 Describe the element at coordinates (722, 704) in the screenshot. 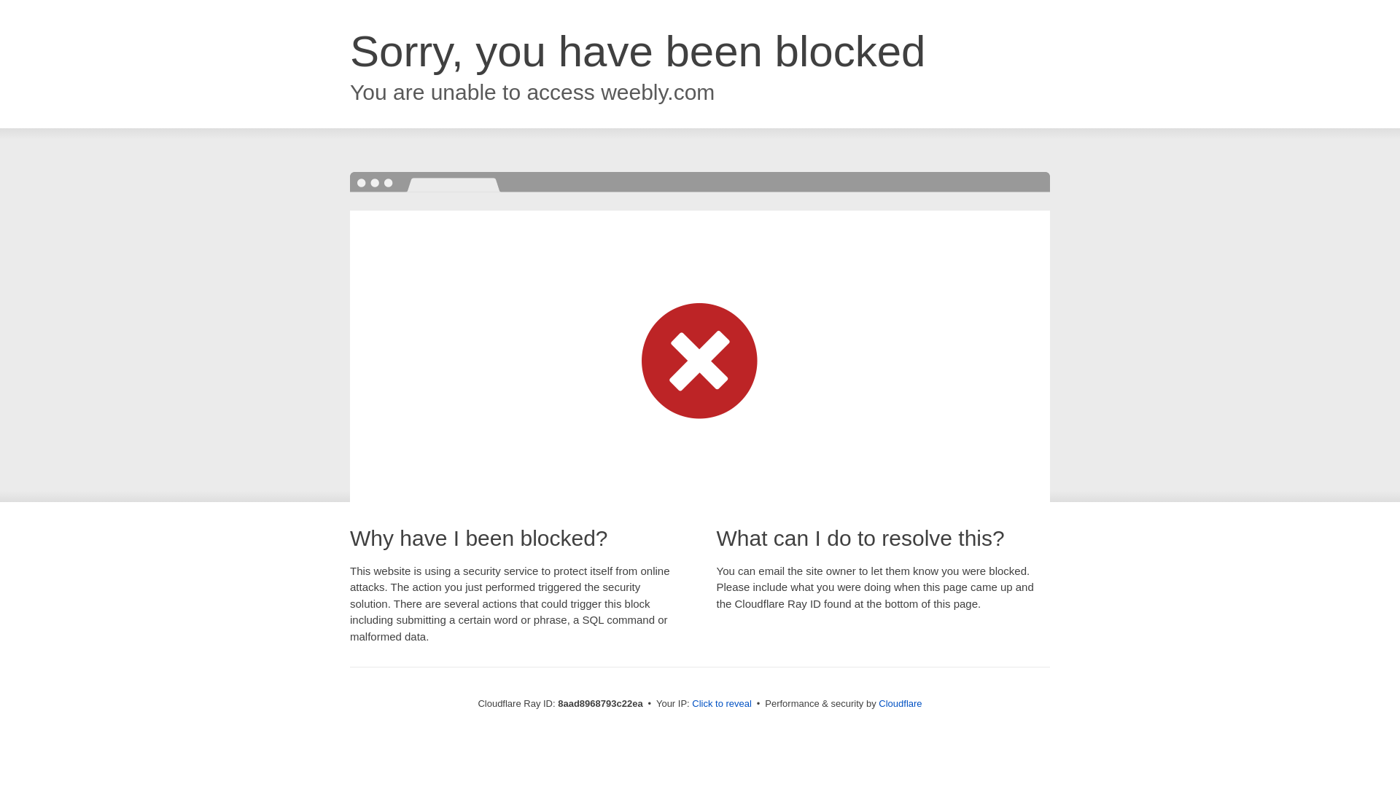

I see `Click to reveal` at that location.